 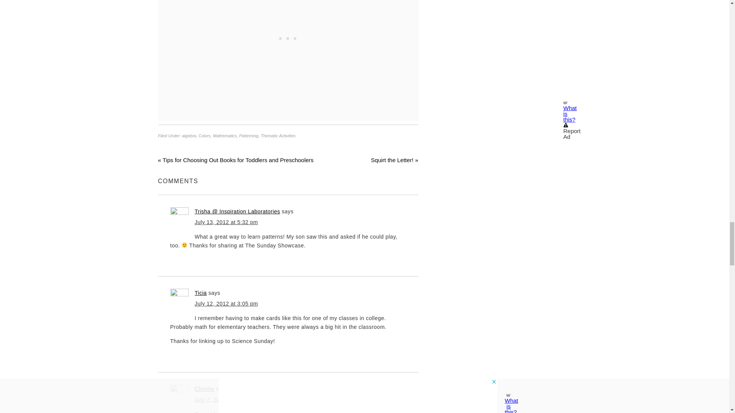 I want to click on Ticia, so click(x=201, y=293).